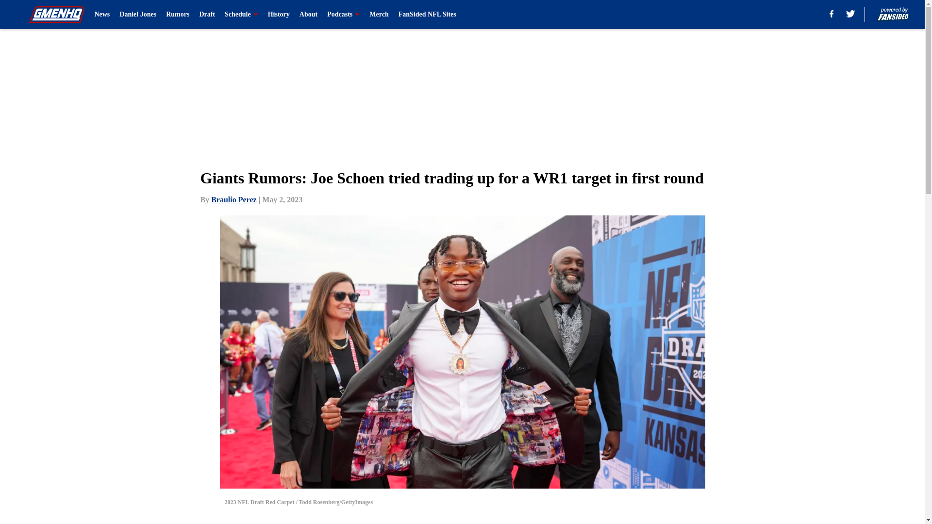  Describe the element at coordinates (138, 15) in the screenshot. I see `Daniel Jones` at that location.